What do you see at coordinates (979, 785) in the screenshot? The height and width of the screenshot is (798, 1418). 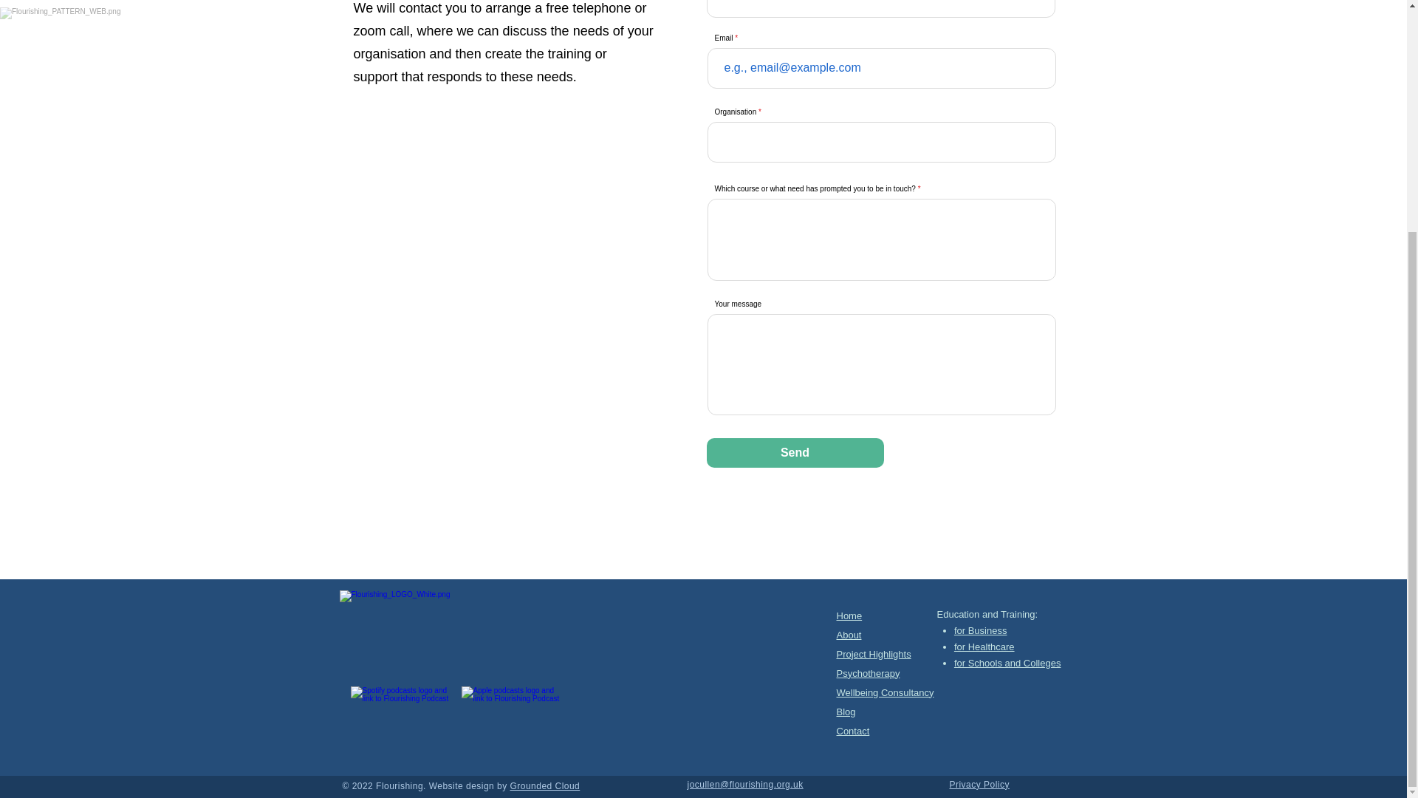 I see `Privacy Policy` at bounding box center [979, 785].